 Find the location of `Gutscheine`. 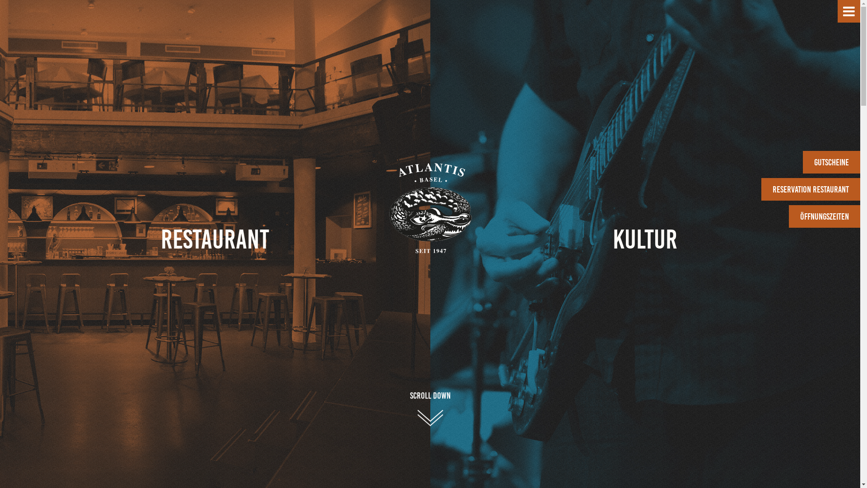

Gutscheine is located at coordinates (832, 162).